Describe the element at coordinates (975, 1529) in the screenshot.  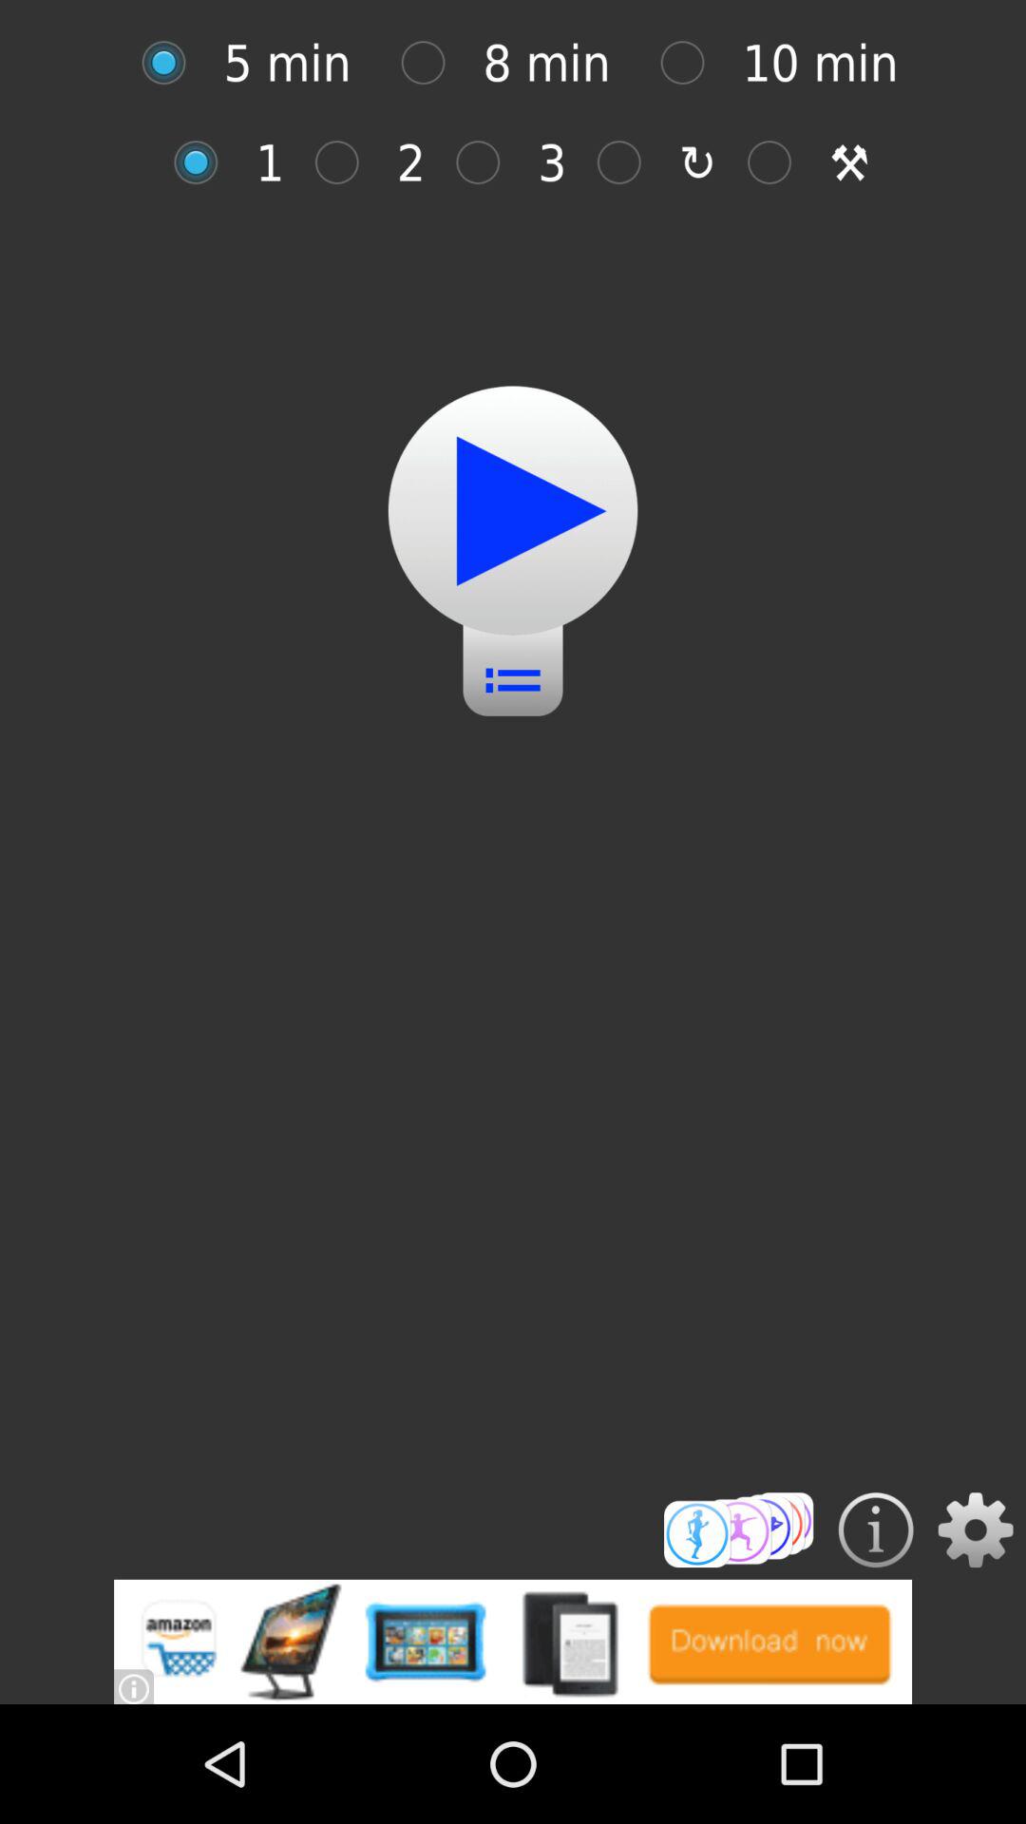
I see `choose your settings` at that location.